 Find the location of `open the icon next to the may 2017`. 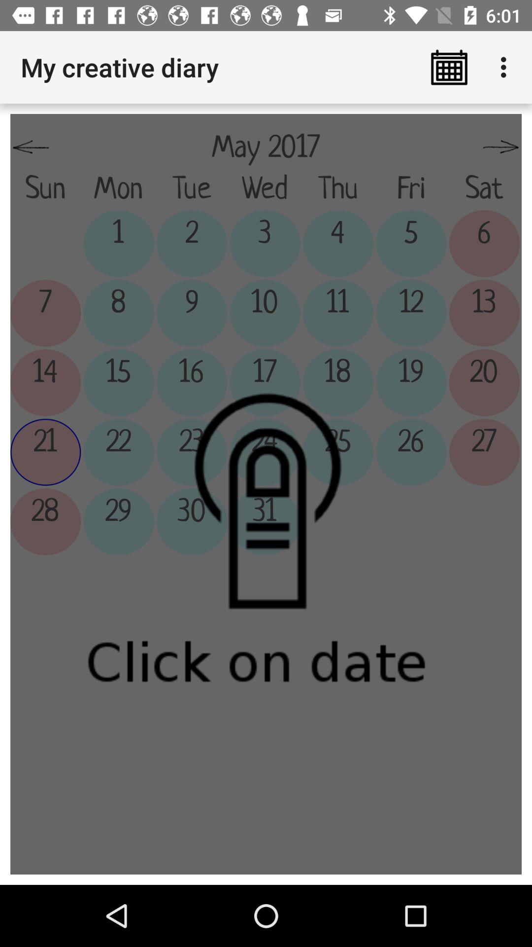

open the icon next to the may 2017 is located at coordinates (31, 147).